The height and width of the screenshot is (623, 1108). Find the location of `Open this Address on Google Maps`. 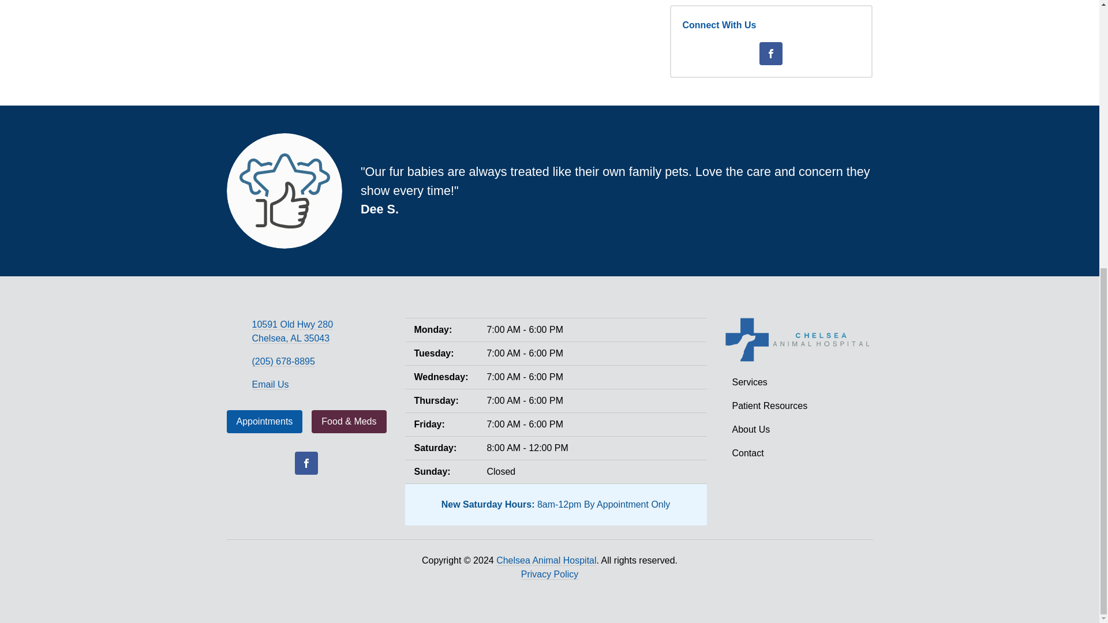

Open this Address on Google Maps is located at coordinates (292, 332).